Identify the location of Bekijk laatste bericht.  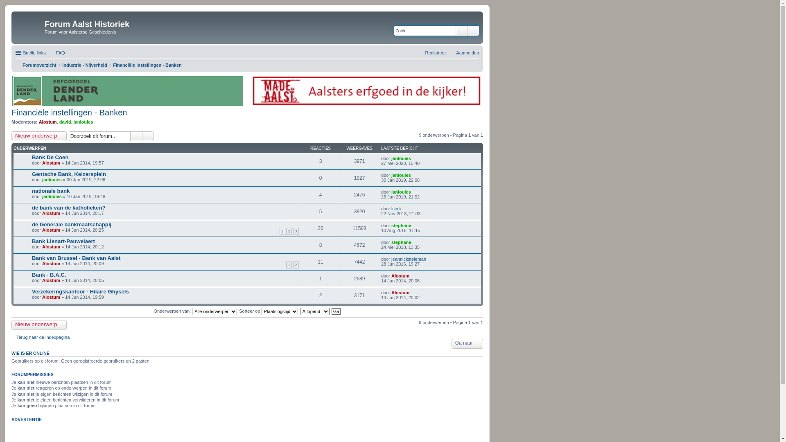
(413, 276).